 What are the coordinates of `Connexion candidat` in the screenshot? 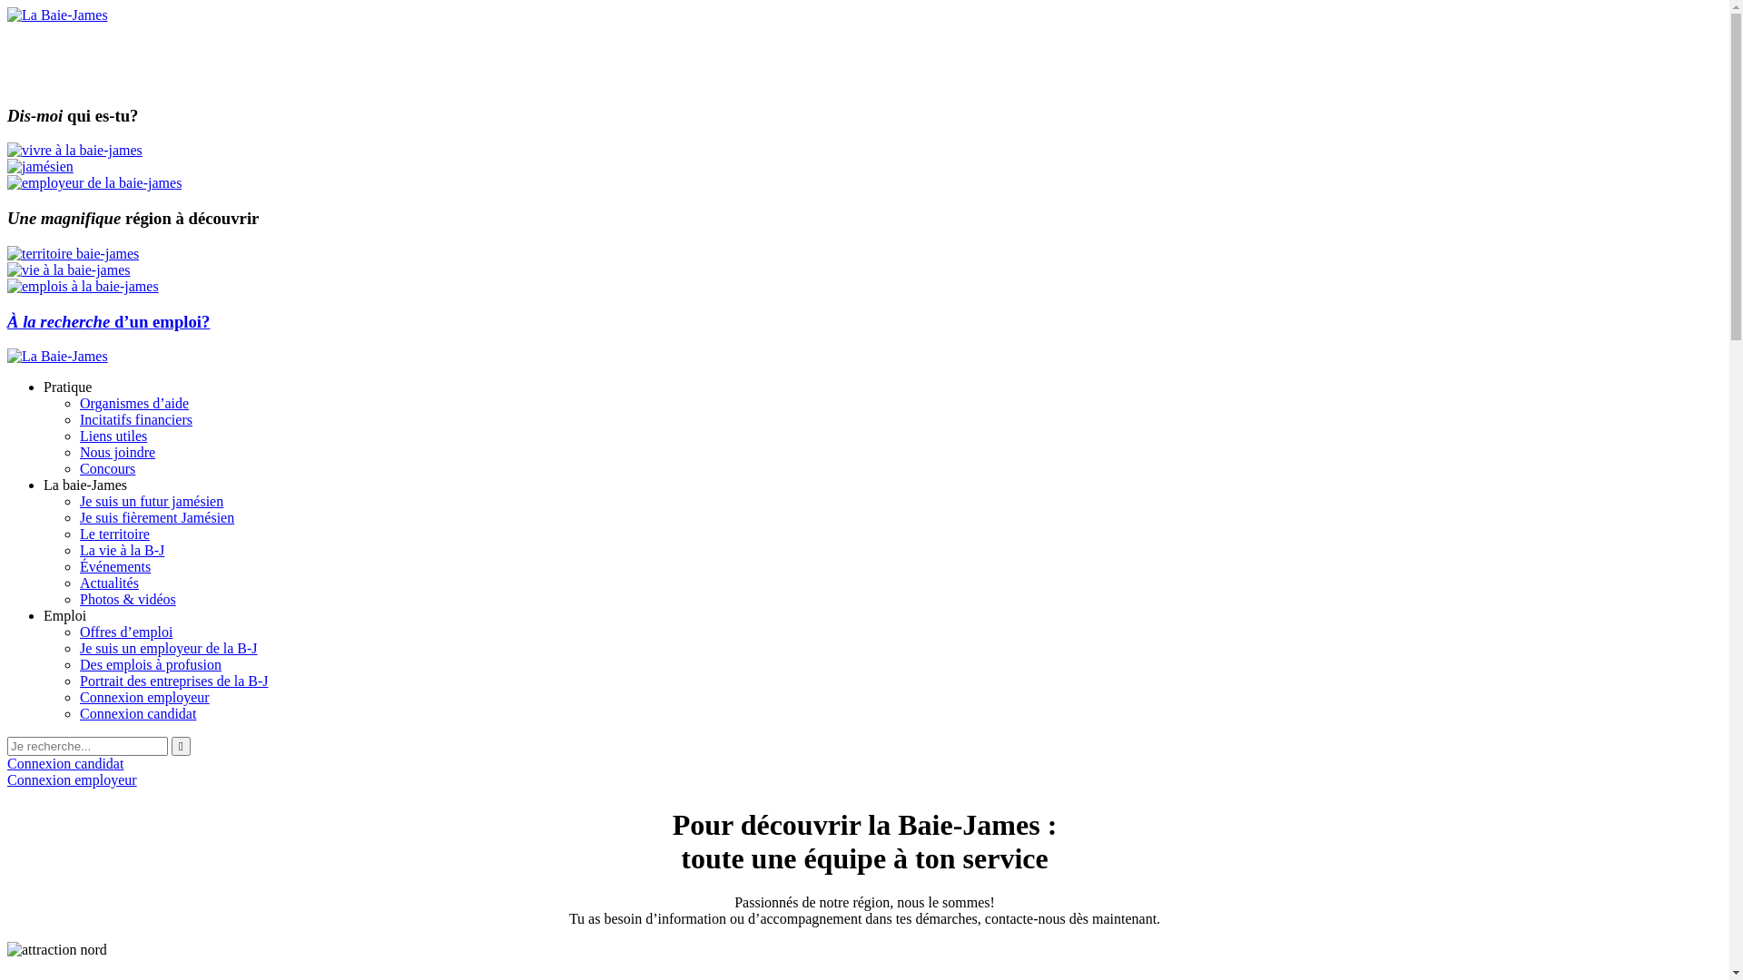 It's located at (138, 713).